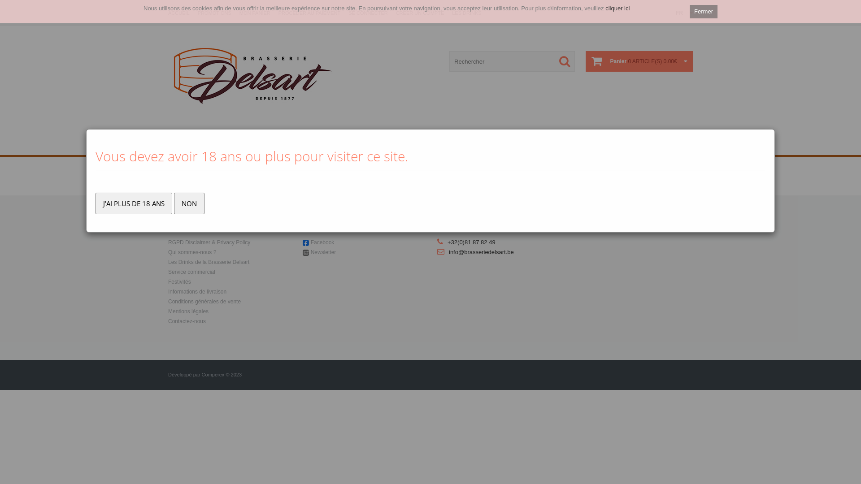 The height and width of the screenshot is (484, 861). Describe the element at coordinates (341, 145) in the screenshot. I see `Vins` at that location.